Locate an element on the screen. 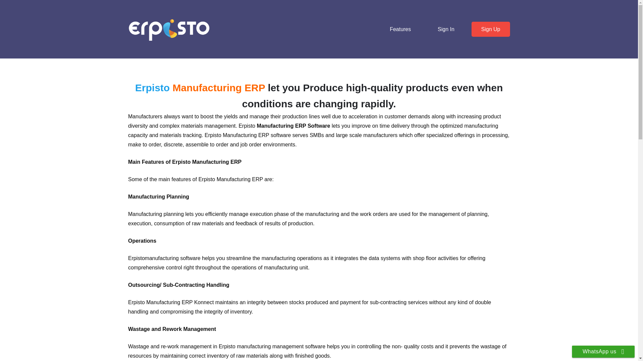 This screenshot has width=643, height=361. Sign Up is located at coordinates (490, 29).